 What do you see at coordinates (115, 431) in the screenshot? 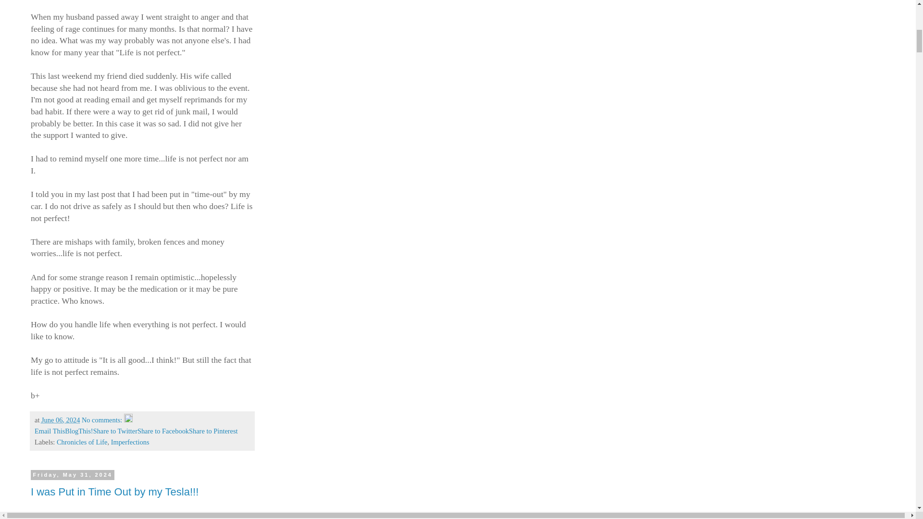
I see `Share to Twitter` at bounding box center [115, 431].